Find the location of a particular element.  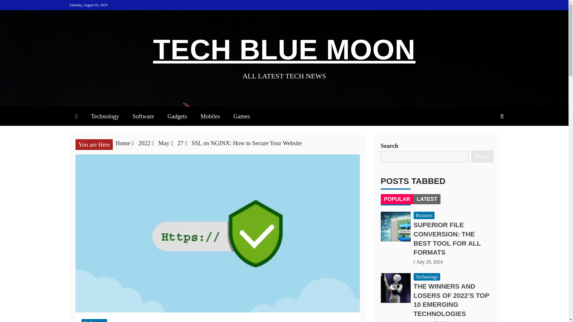

Technology is located at coordinates (105, 116).